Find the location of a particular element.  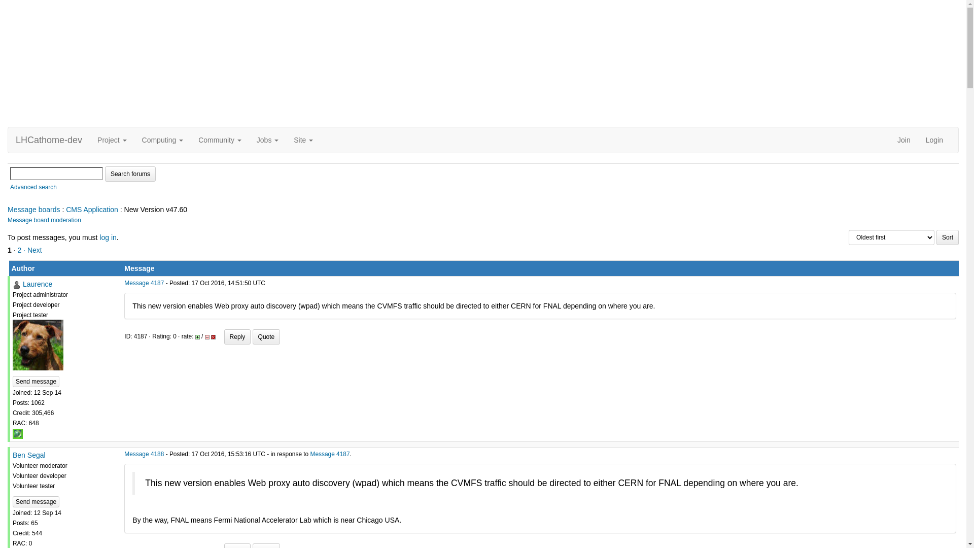

Send message is located at coordinates (36, 382).